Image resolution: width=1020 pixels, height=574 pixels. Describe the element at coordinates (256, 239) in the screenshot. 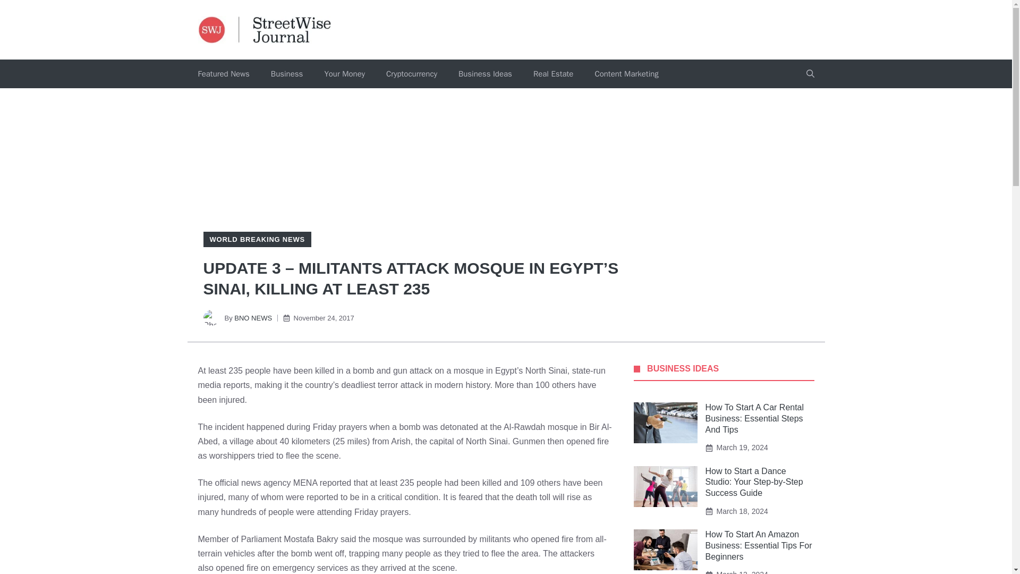

I see `WORLD BREAKING NEWS` at that location.